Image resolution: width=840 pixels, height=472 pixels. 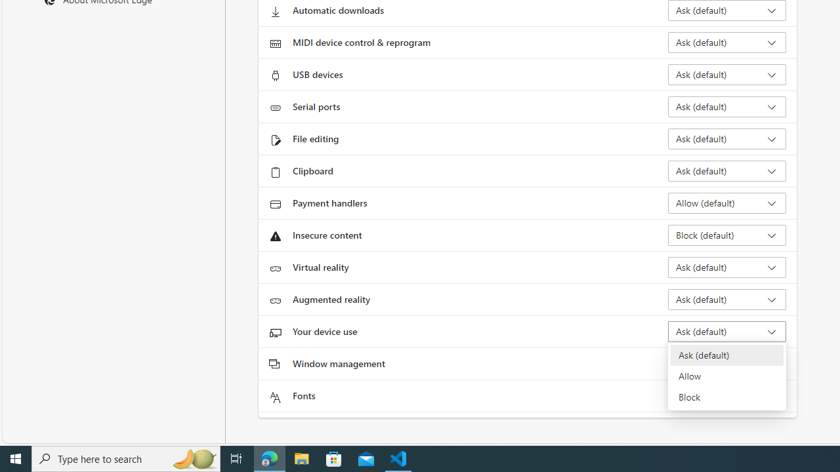 What do you see at coordinates (727, 170) in the screenshot?
I see `Clipboard Ask (default)` at bounding box center [727, 170].